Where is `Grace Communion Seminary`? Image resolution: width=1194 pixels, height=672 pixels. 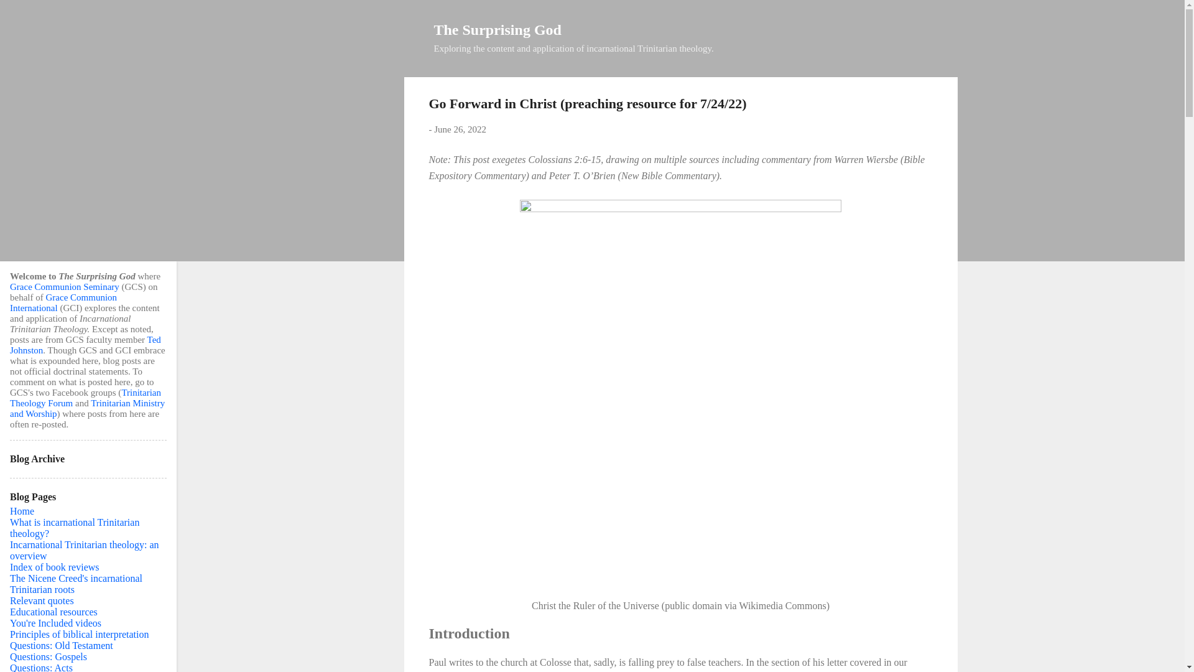 Grace Communion Seminary is located at coordinates (65, 286).